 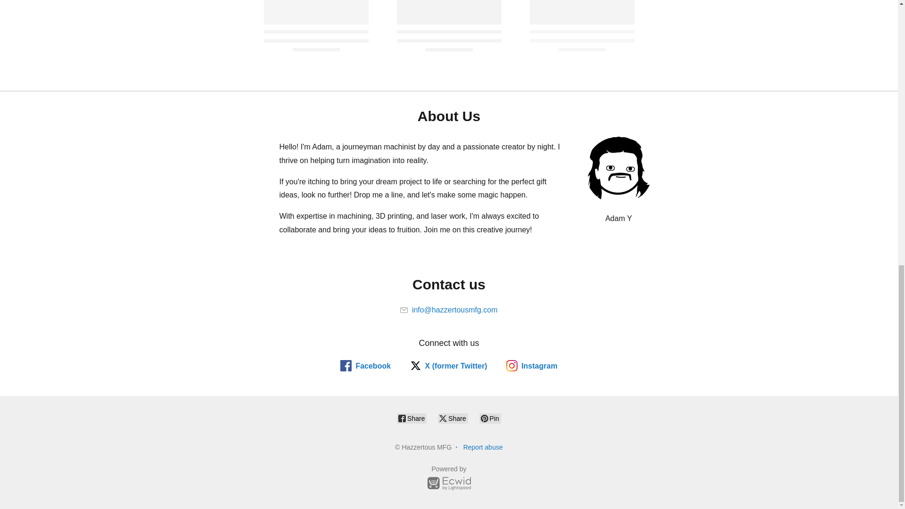 I want to click on Report abuse, so click(x=483, y=447).